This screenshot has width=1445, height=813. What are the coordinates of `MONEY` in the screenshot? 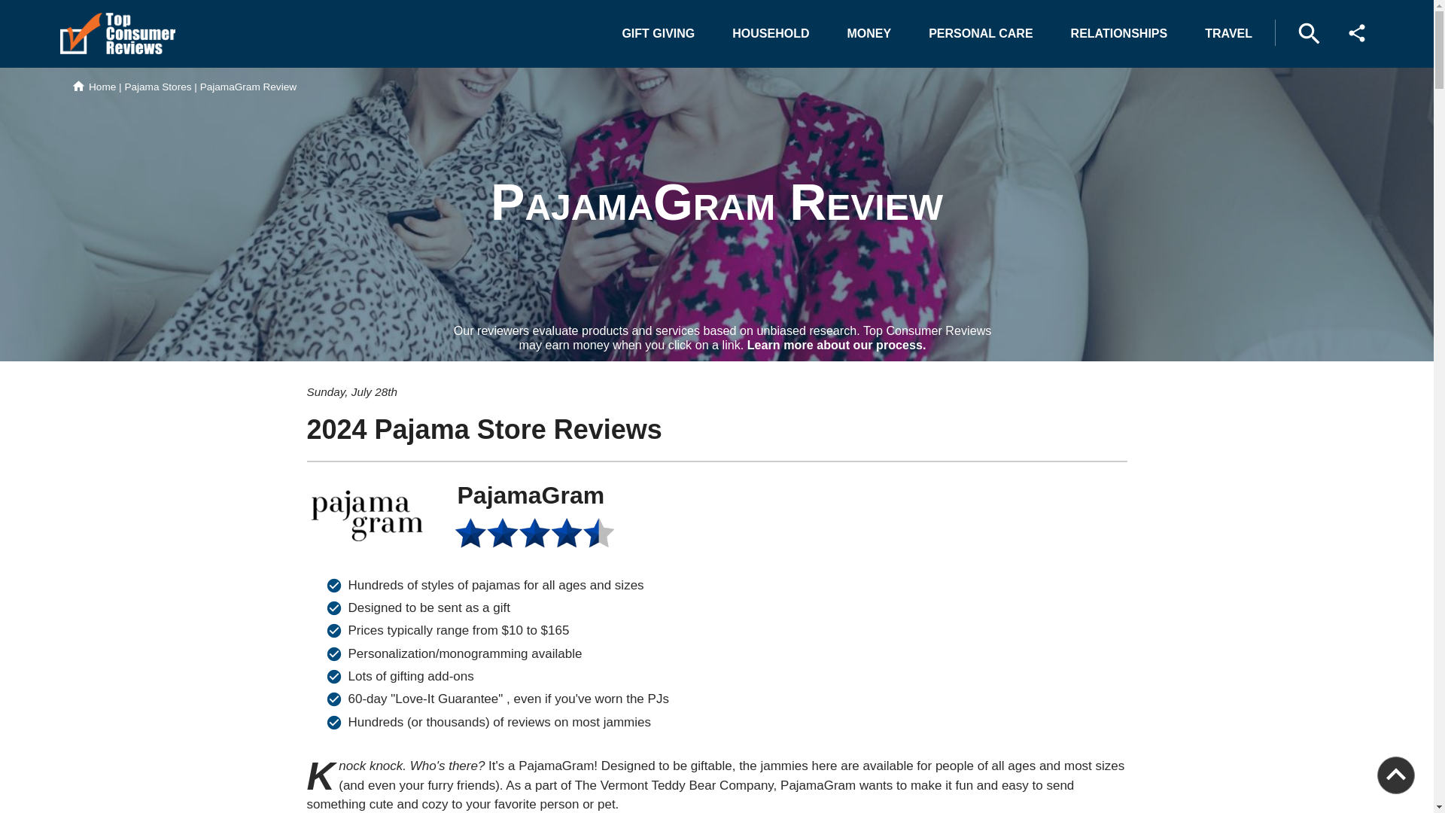 It's located at (869, 33).